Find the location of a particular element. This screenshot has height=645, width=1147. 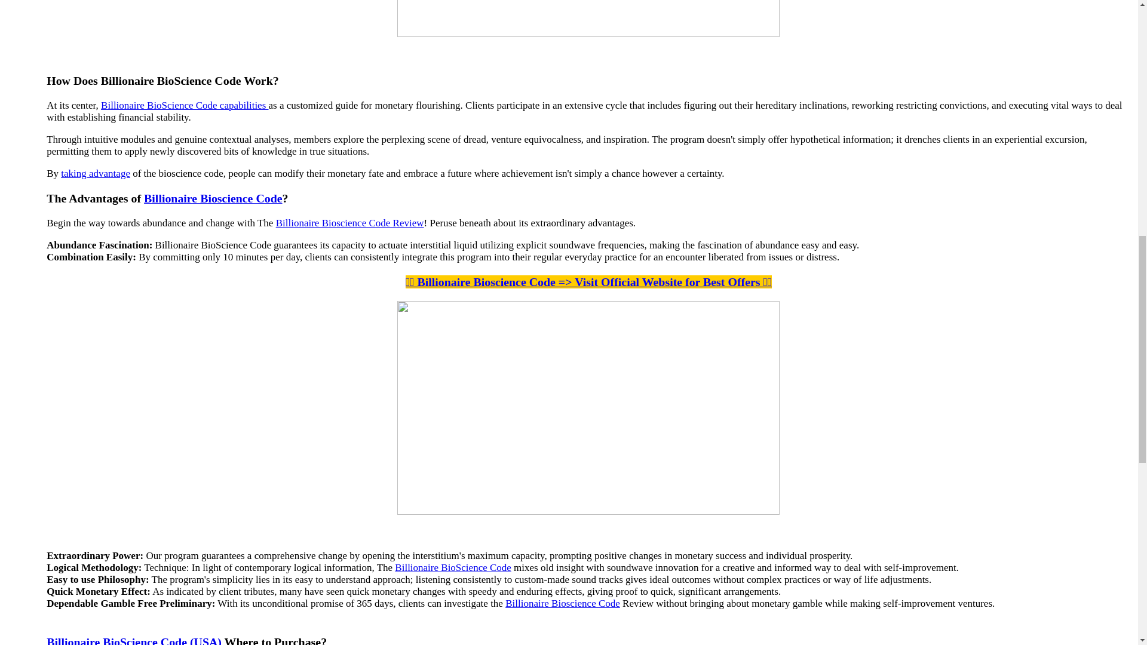

Billionaire BioScience Code is located at coordinates (453, 567).